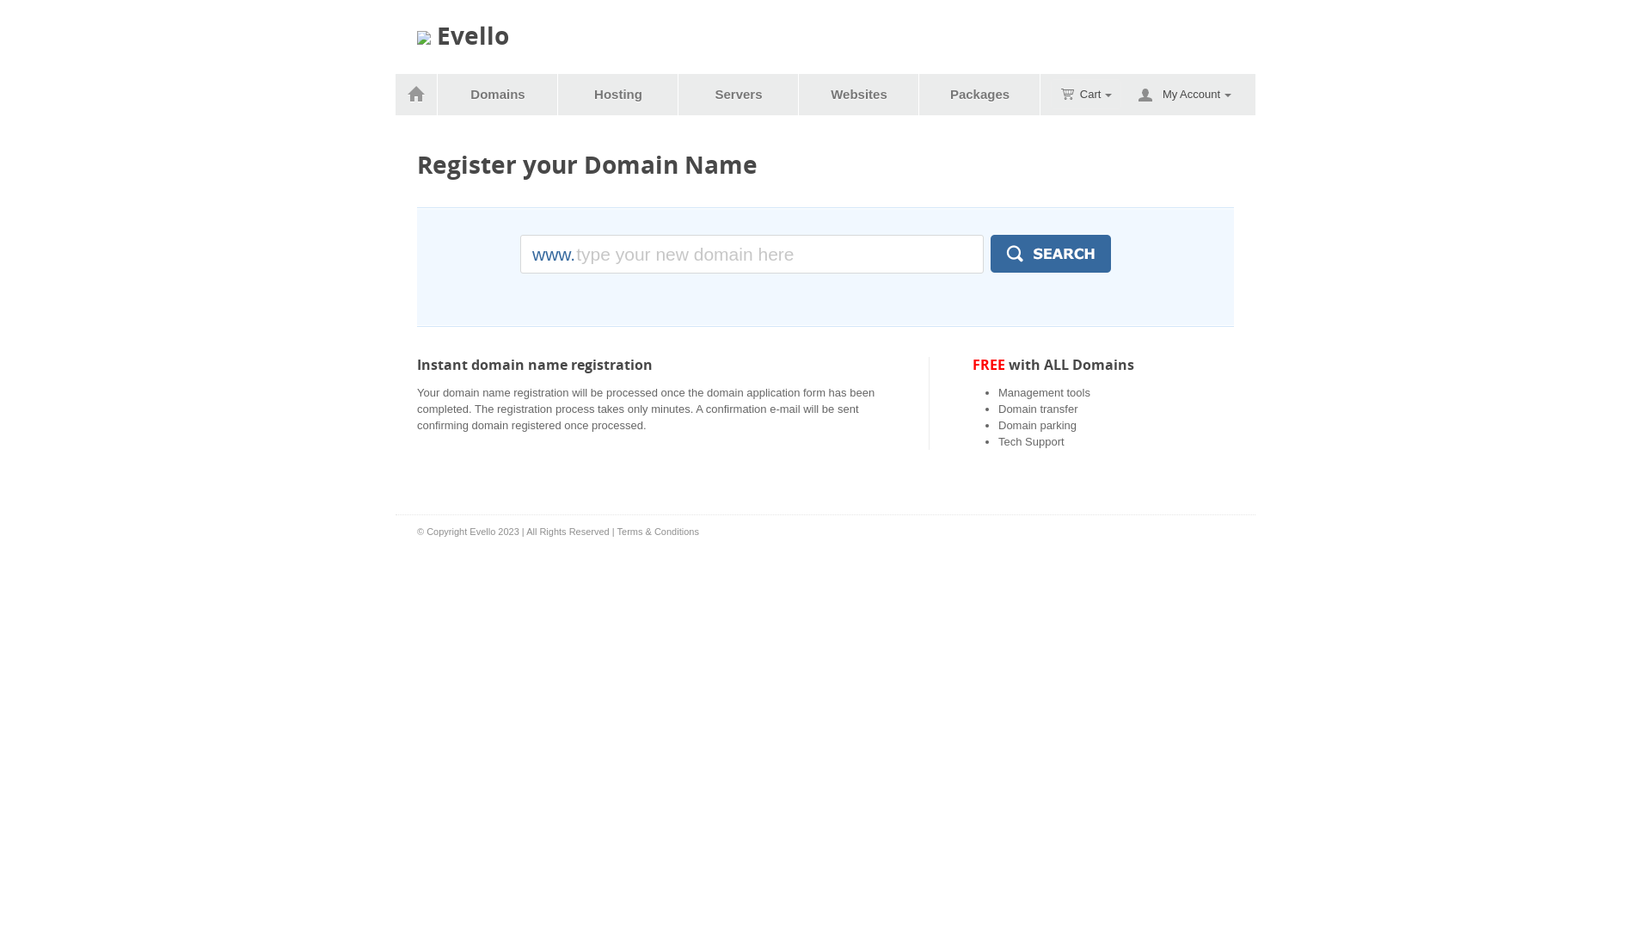 This screenshot has height=929, width=1651. Describe the element at coordinates (1197, 95) in the screenshot. I see `My Account` at that location.